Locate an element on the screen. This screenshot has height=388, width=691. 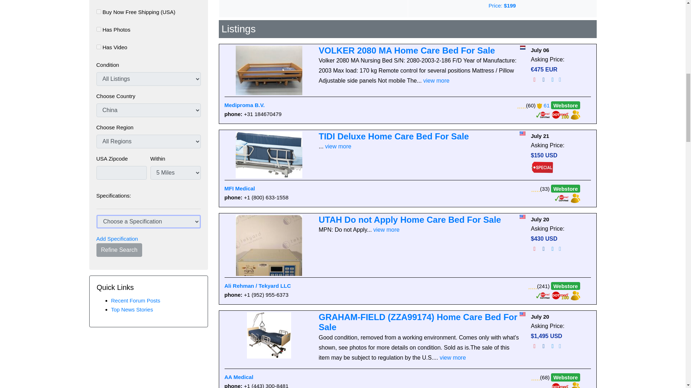
Visit My Virtual Trade Show Booth is located at coordinates (575, 114).